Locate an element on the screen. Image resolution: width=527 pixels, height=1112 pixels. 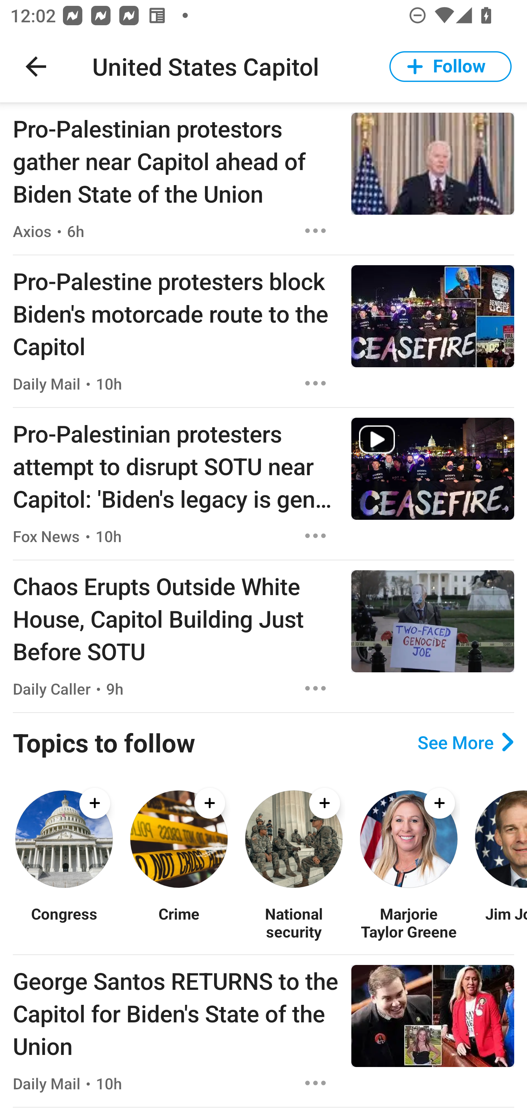
Options is located at coordinates (315, 1083).